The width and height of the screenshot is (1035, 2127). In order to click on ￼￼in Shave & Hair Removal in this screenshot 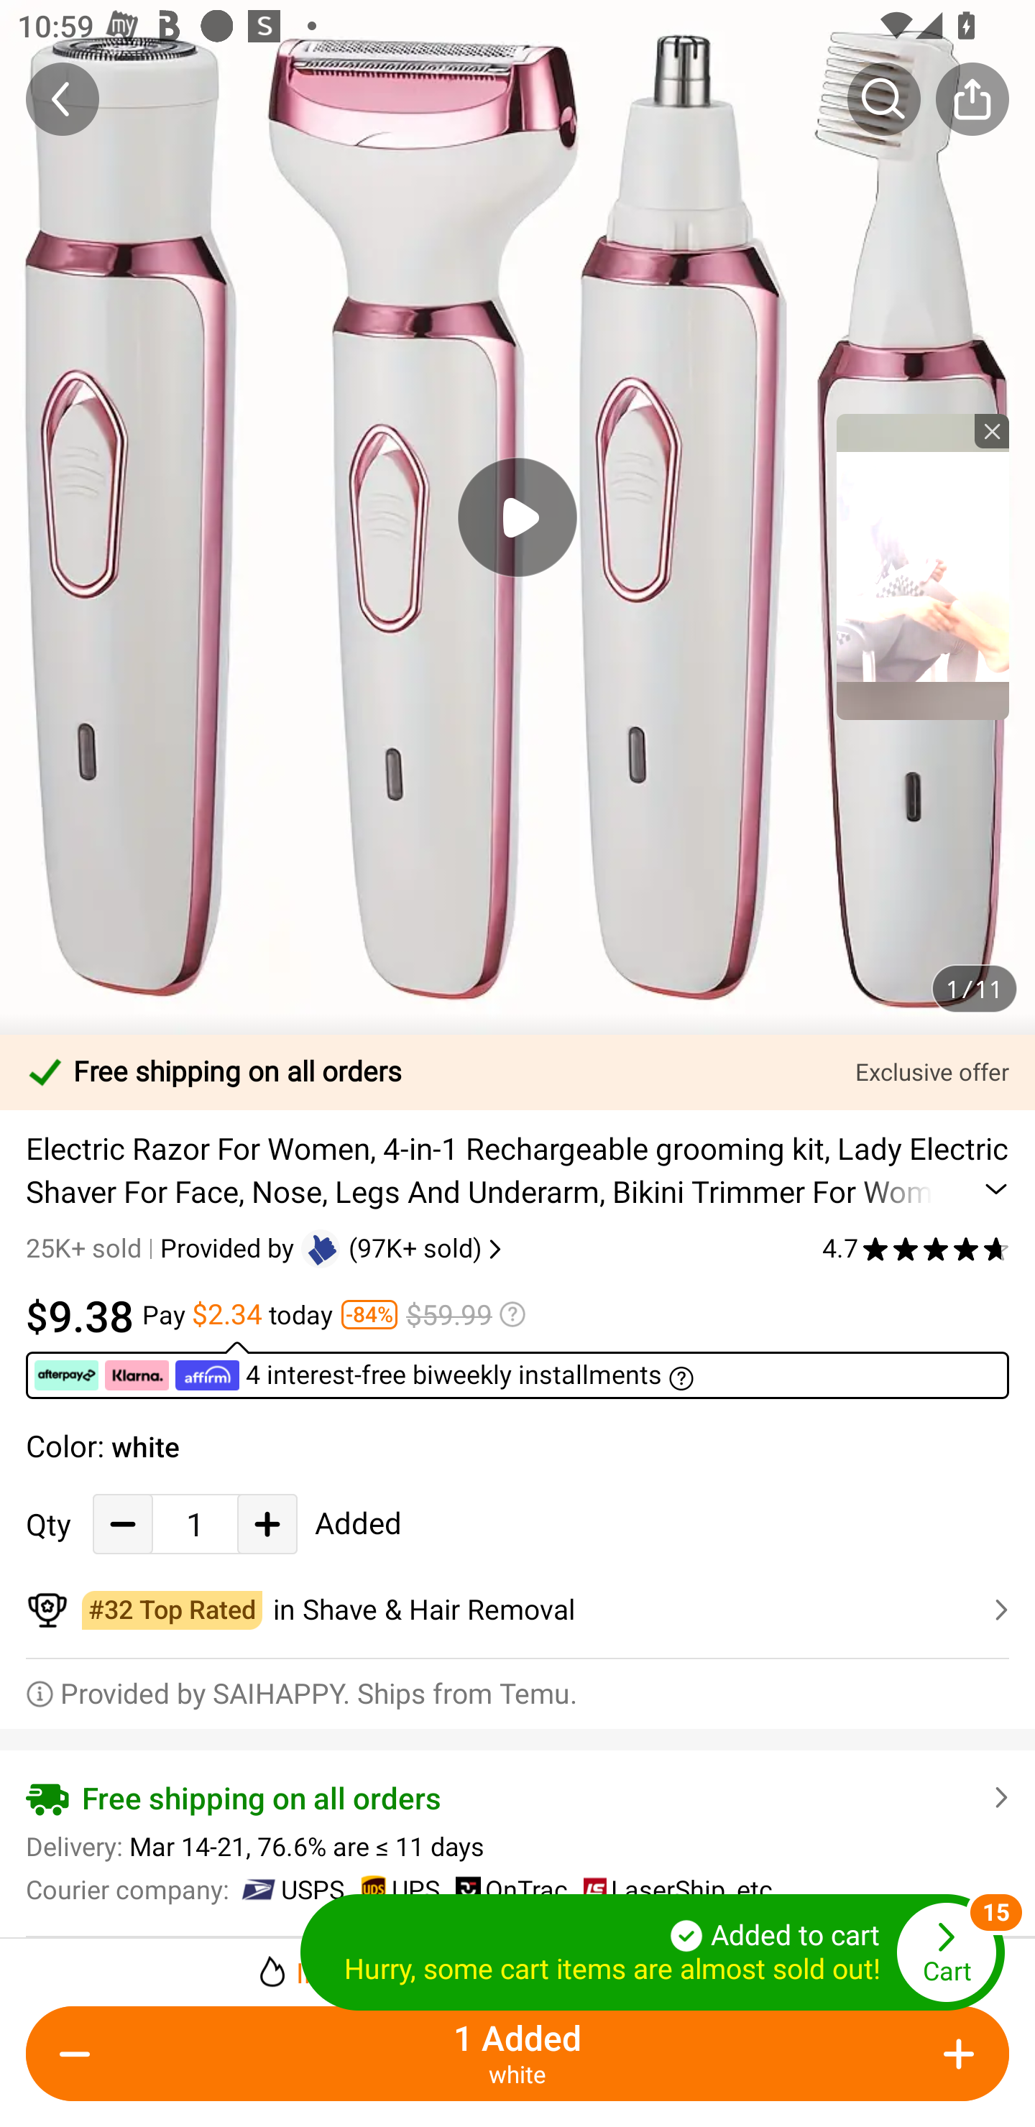, I will do `click(517, 1610)`.